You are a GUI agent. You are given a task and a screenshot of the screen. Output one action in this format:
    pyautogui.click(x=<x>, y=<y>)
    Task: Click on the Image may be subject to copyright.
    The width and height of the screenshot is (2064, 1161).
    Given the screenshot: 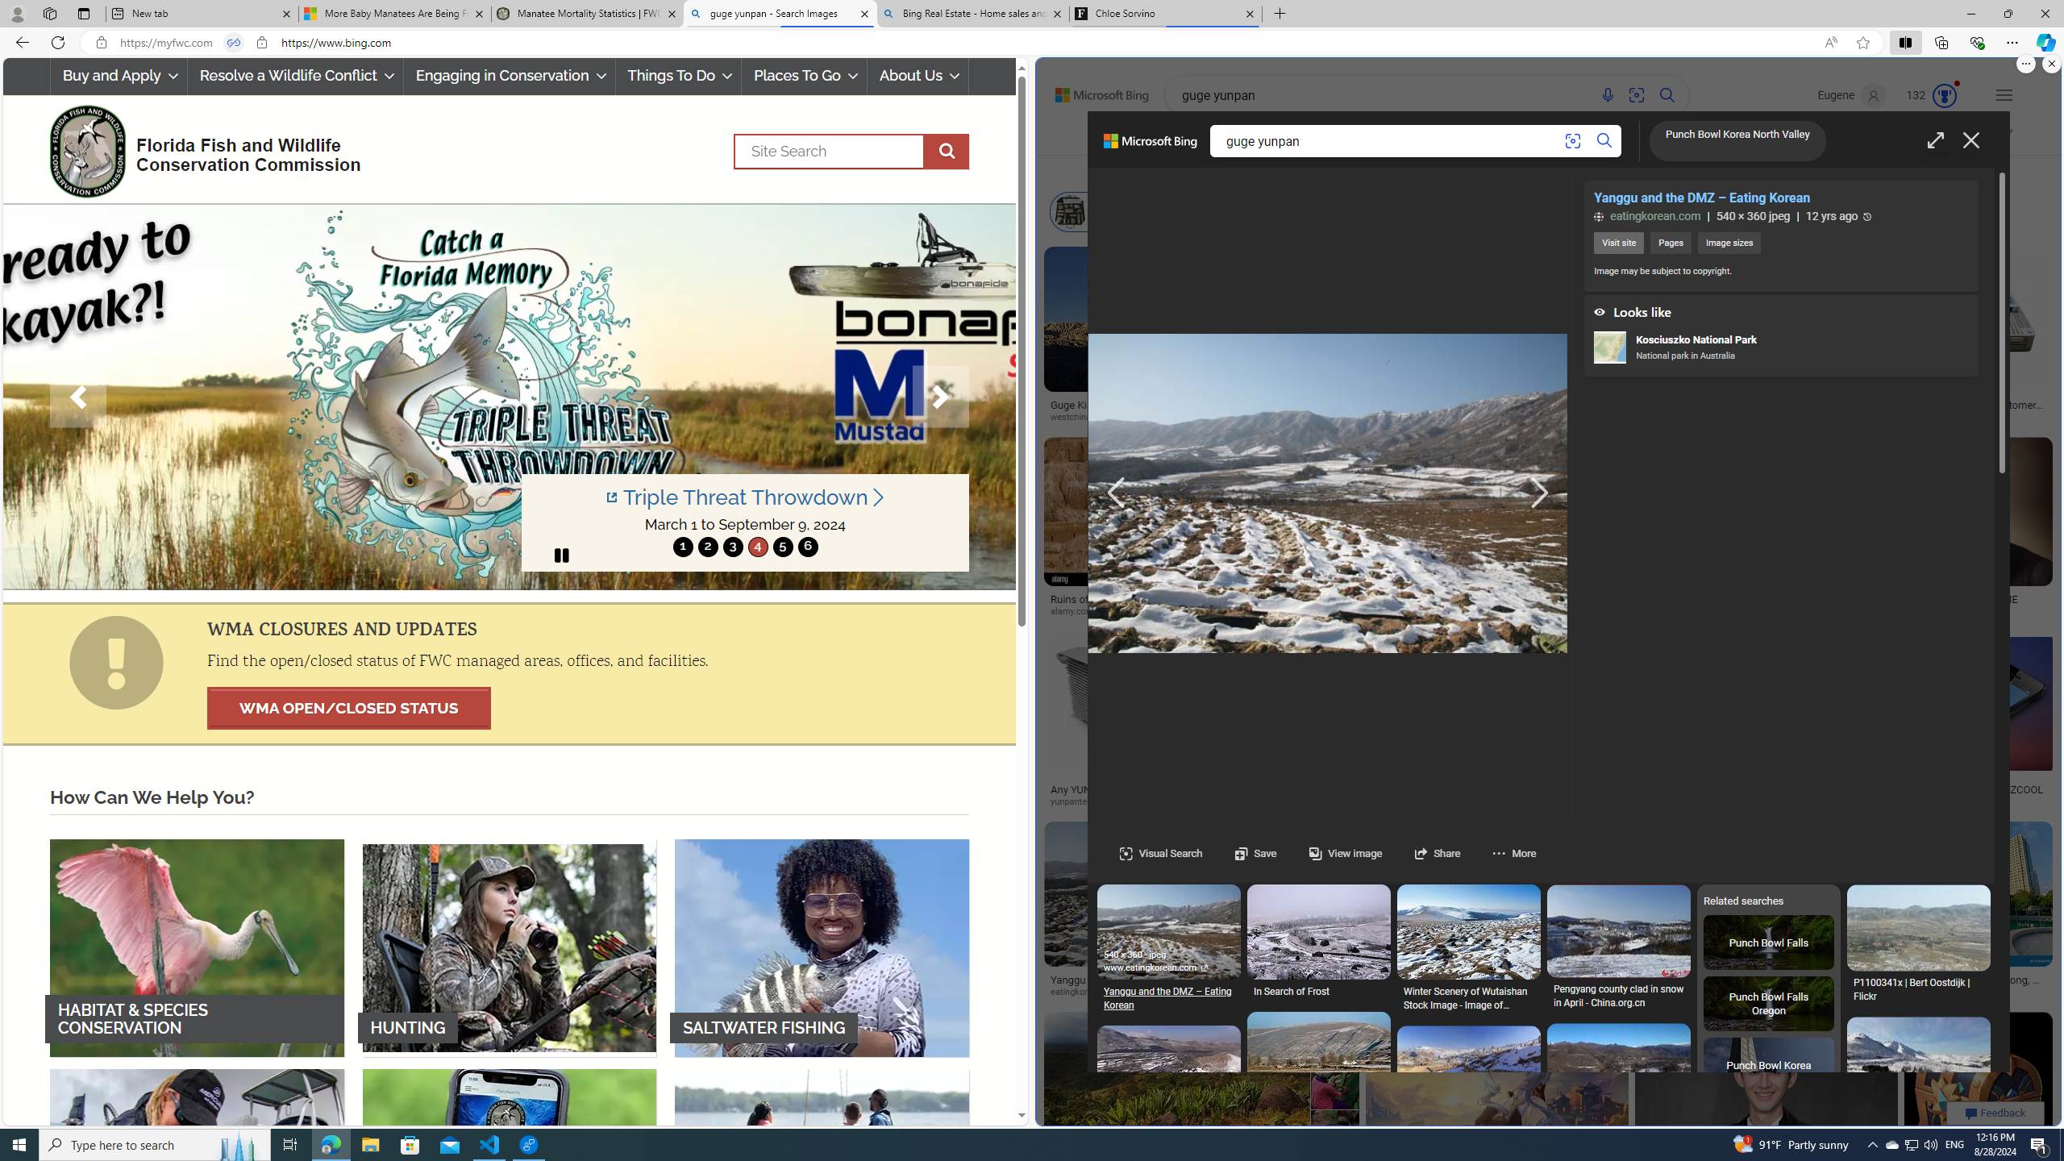 What is the action you would take?
    pyautogui.click(x=1662, y=271)
    